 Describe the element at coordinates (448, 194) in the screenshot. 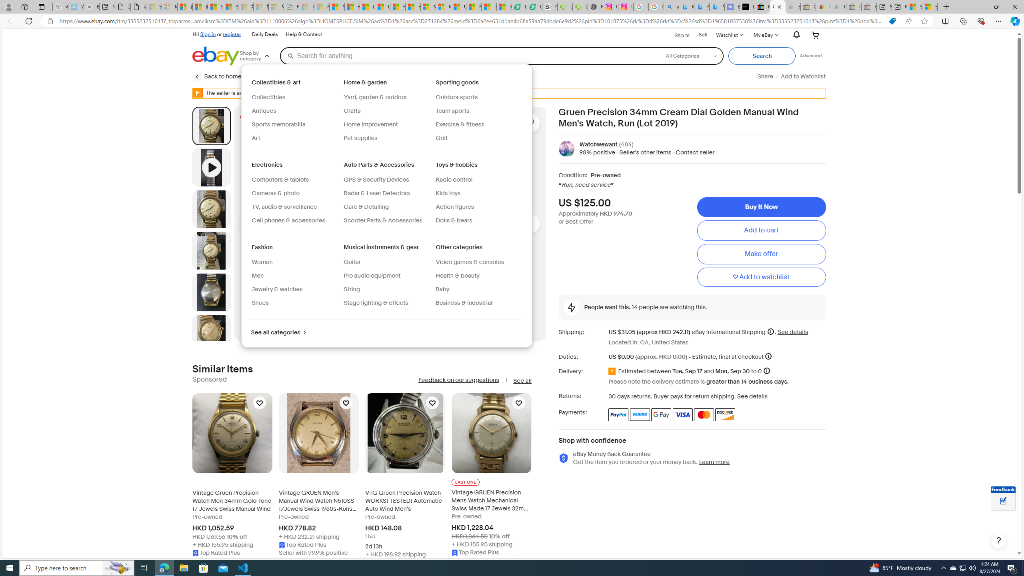

I see `Kids toys` at that location.